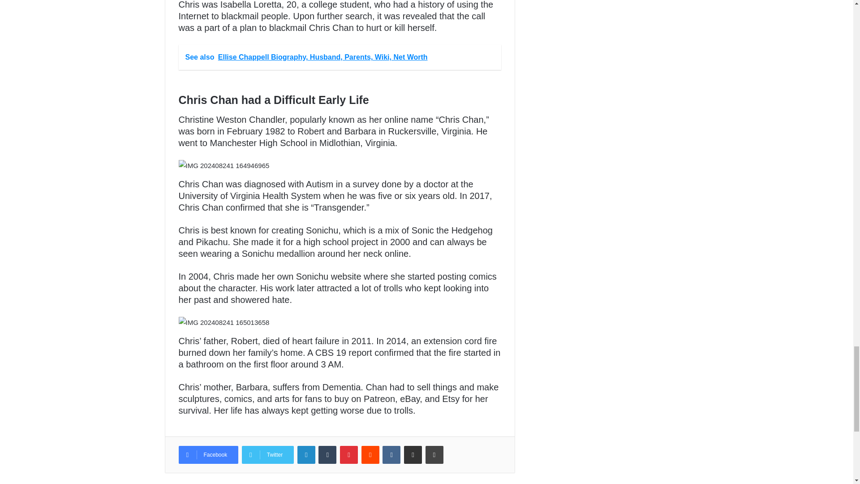 This screenshot has height=484, width=860. What do you see at coordinates (370, 454) in the screenshot?
I see `Reddit` at bounding box center [370, 454].